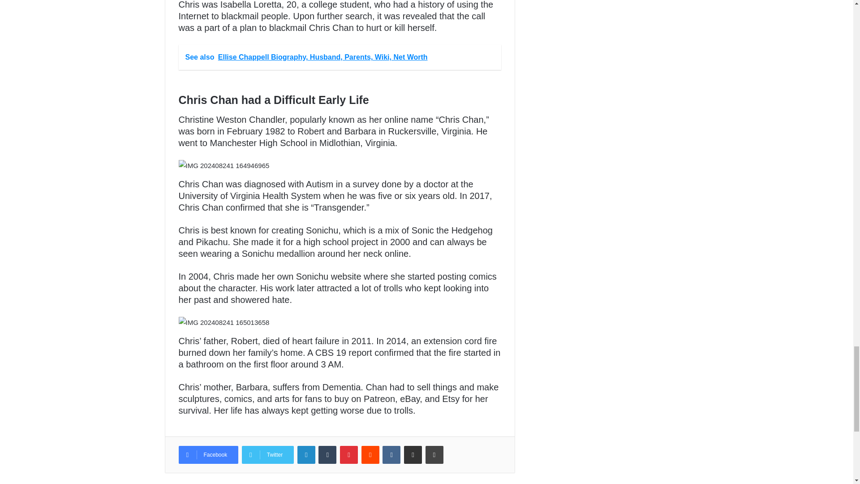 This screenshot has height=484, width=860. What do you see at coordinates (370, 454) in the screenshot?
I see `Reddit` at bounding box center [370, 454].